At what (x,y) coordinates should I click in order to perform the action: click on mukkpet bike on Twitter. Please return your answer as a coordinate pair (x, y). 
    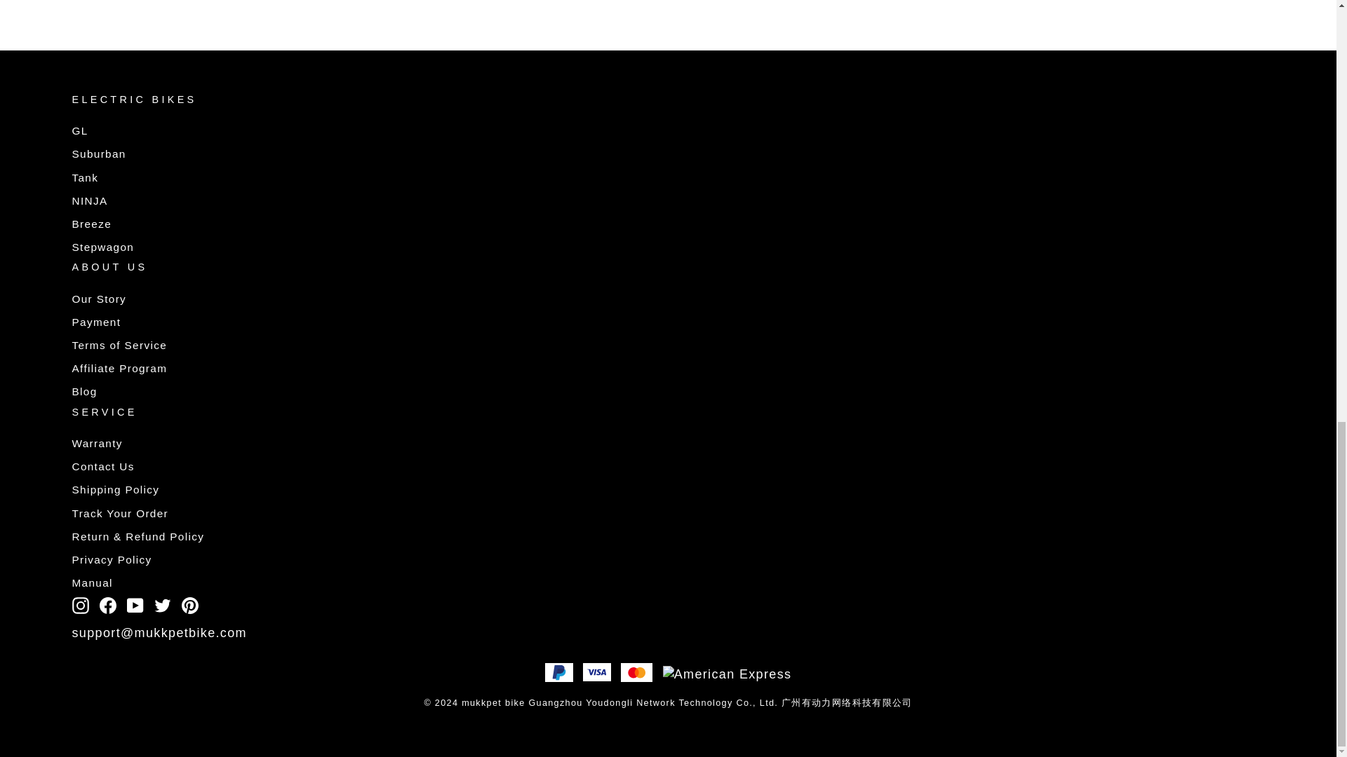
    Looking at the image, I should click on (163, 604).